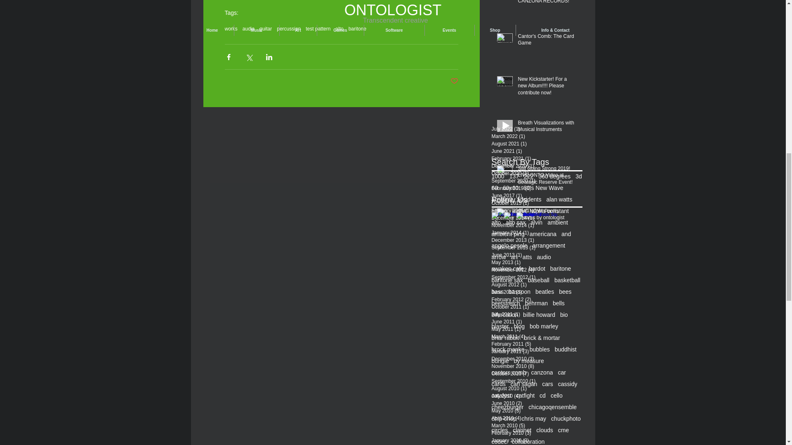 The image size is (792, 445). What do you see at coordinates (318, 28) in the screenshot?
I see `test pattern` at bounding box center [318, 28].